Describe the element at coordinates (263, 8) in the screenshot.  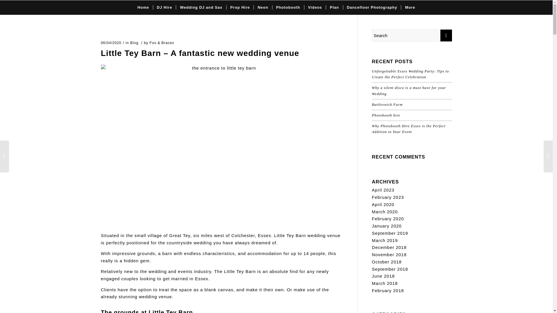
I see `Neon` at that location.